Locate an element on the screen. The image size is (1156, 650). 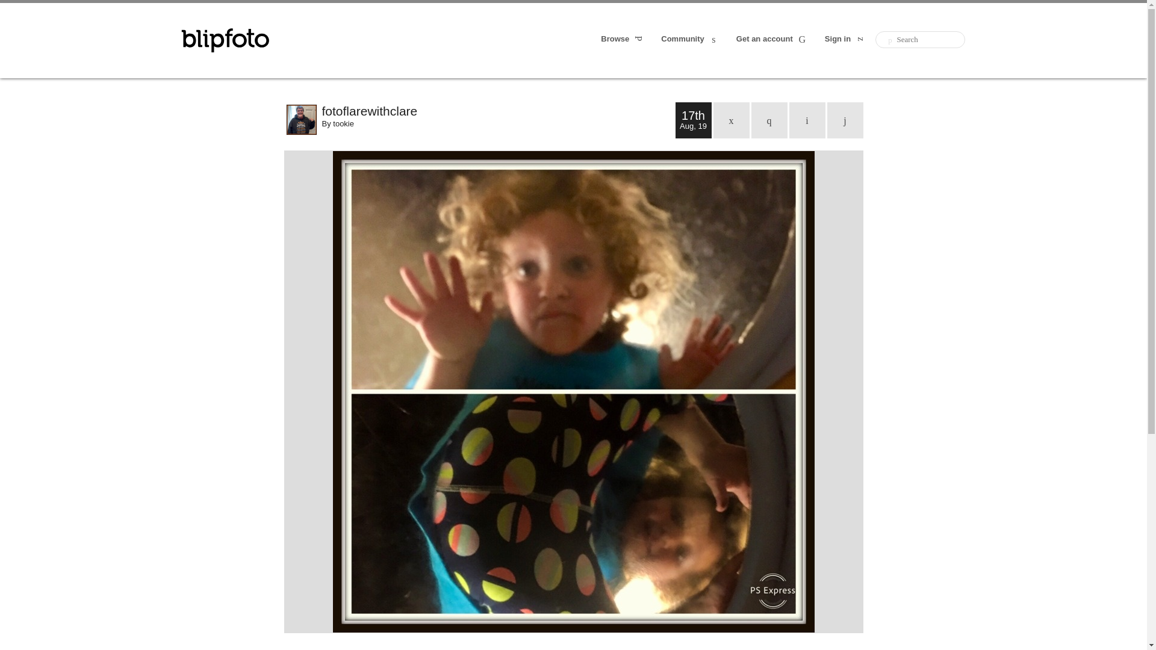
Community is located at coordinates (690, 40).